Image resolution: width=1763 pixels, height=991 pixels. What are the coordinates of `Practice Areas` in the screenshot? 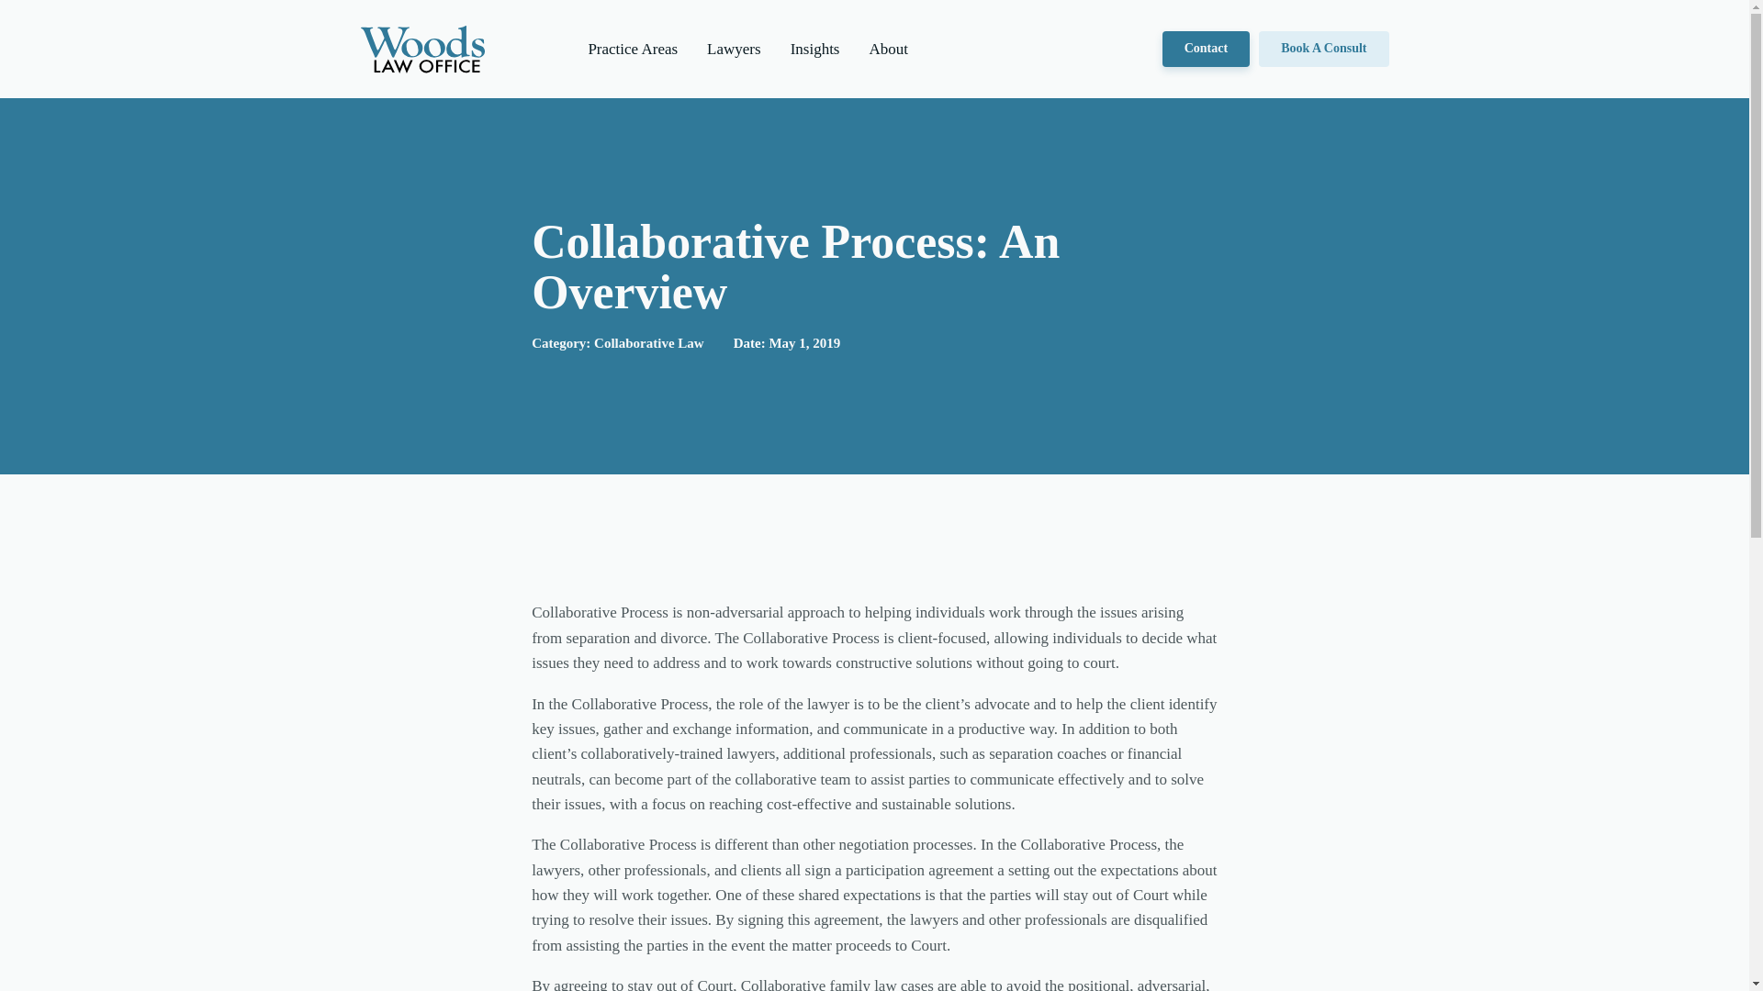 It's located at (632, 48).